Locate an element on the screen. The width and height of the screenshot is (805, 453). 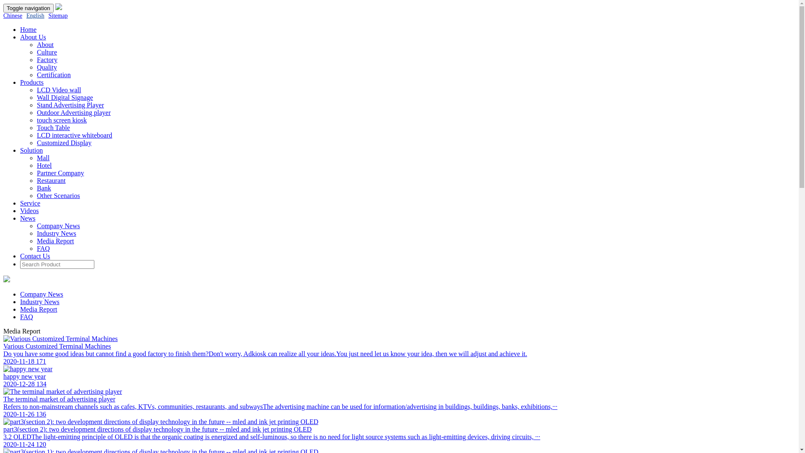
Sitemap is located at coordinates (58, 16).